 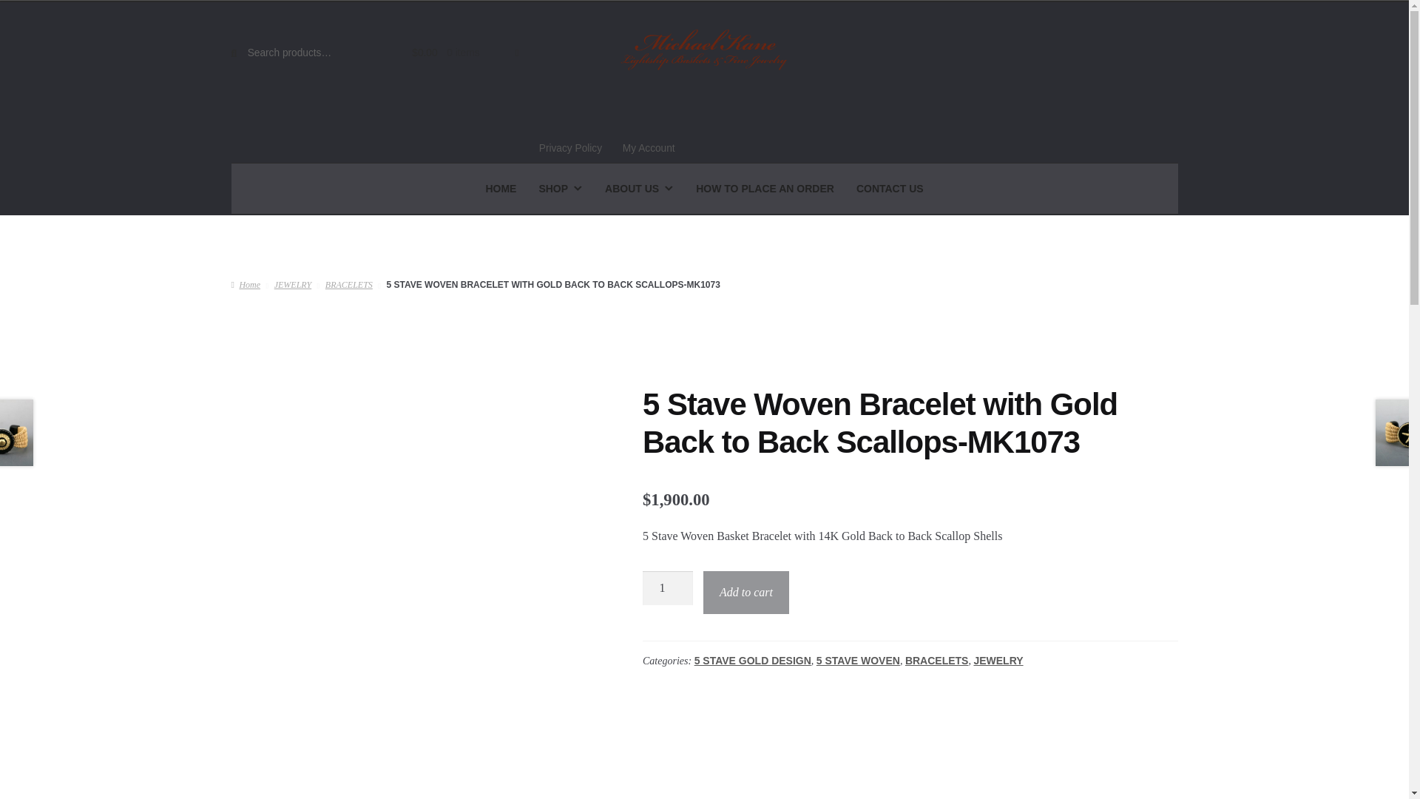 What do you see at coordinates (667, 587) in the screenshot?
I see `1` at bounding box center [667, 587].